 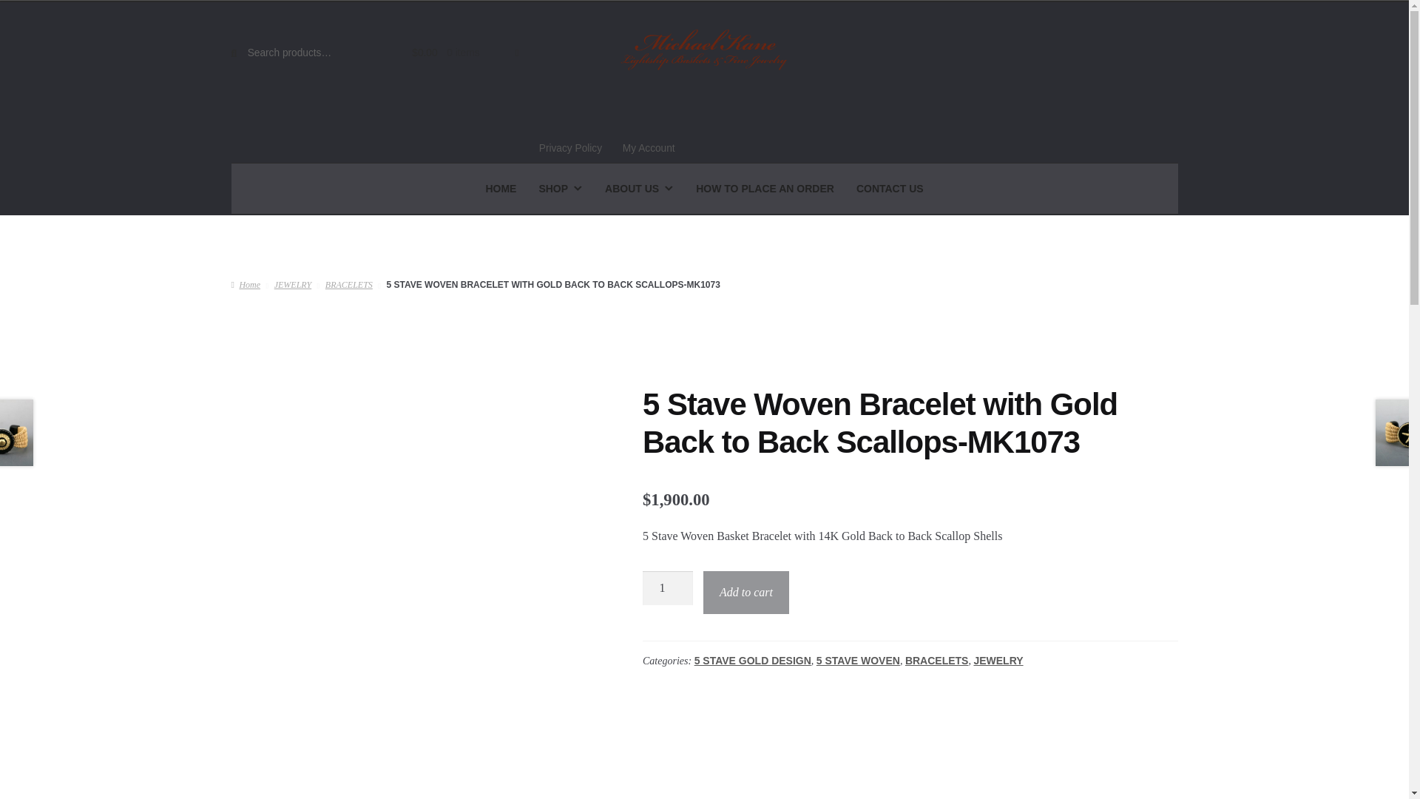 What do you see at coordinates (667, 587) in the screenshot?
I see `1` at bounding box center [667, 587].